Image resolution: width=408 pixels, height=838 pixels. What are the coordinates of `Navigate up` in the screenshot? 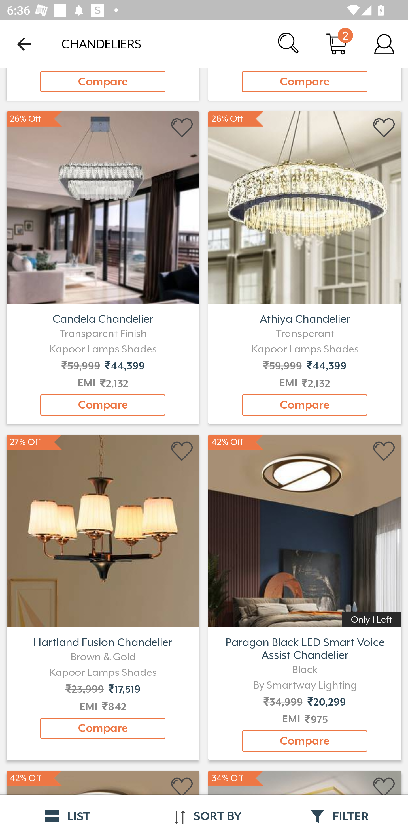 It's located at (24, 44).